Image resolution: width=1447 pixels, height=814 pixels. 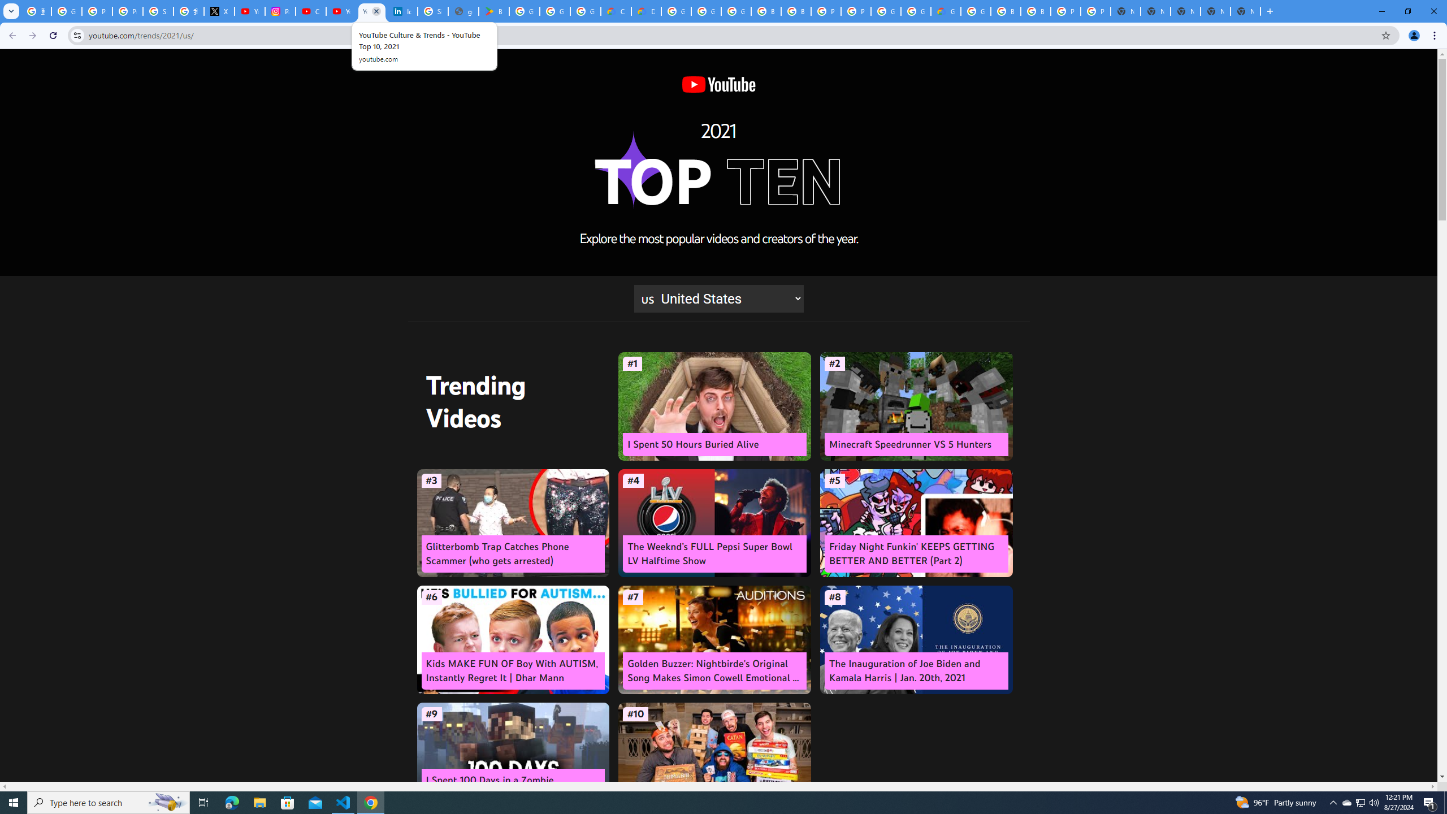 I want to click on X, so click(x=219, y=11).